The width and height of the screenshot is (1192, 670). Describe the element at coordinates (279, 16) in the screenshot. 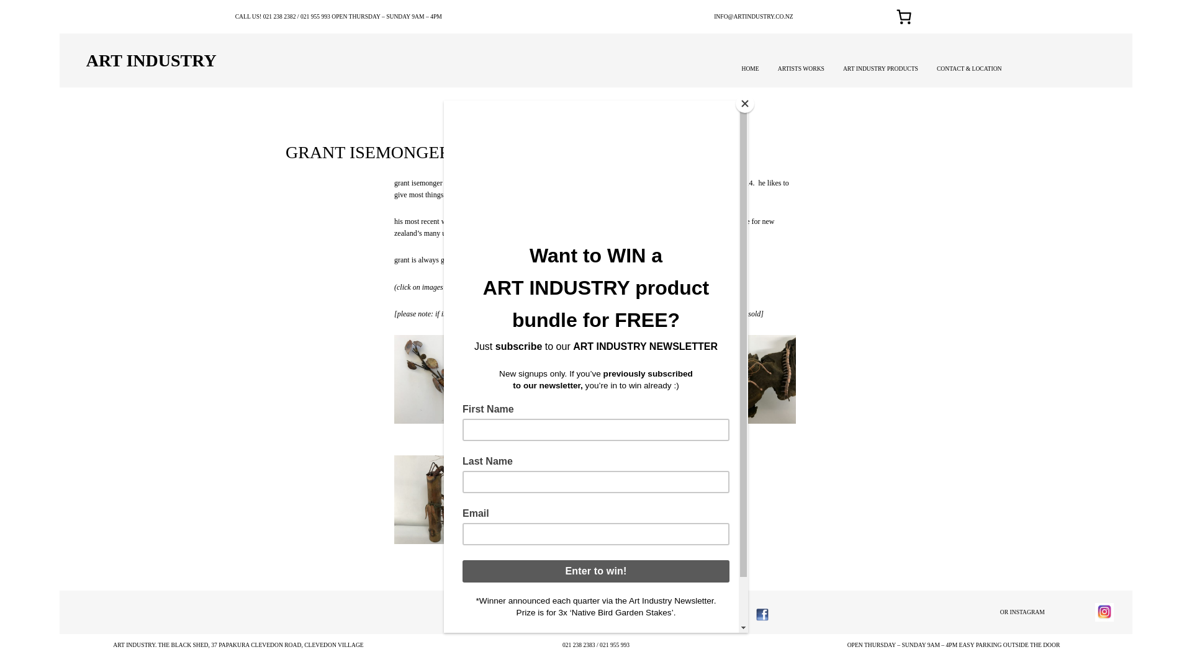

I see `021 238 2382` at that location.